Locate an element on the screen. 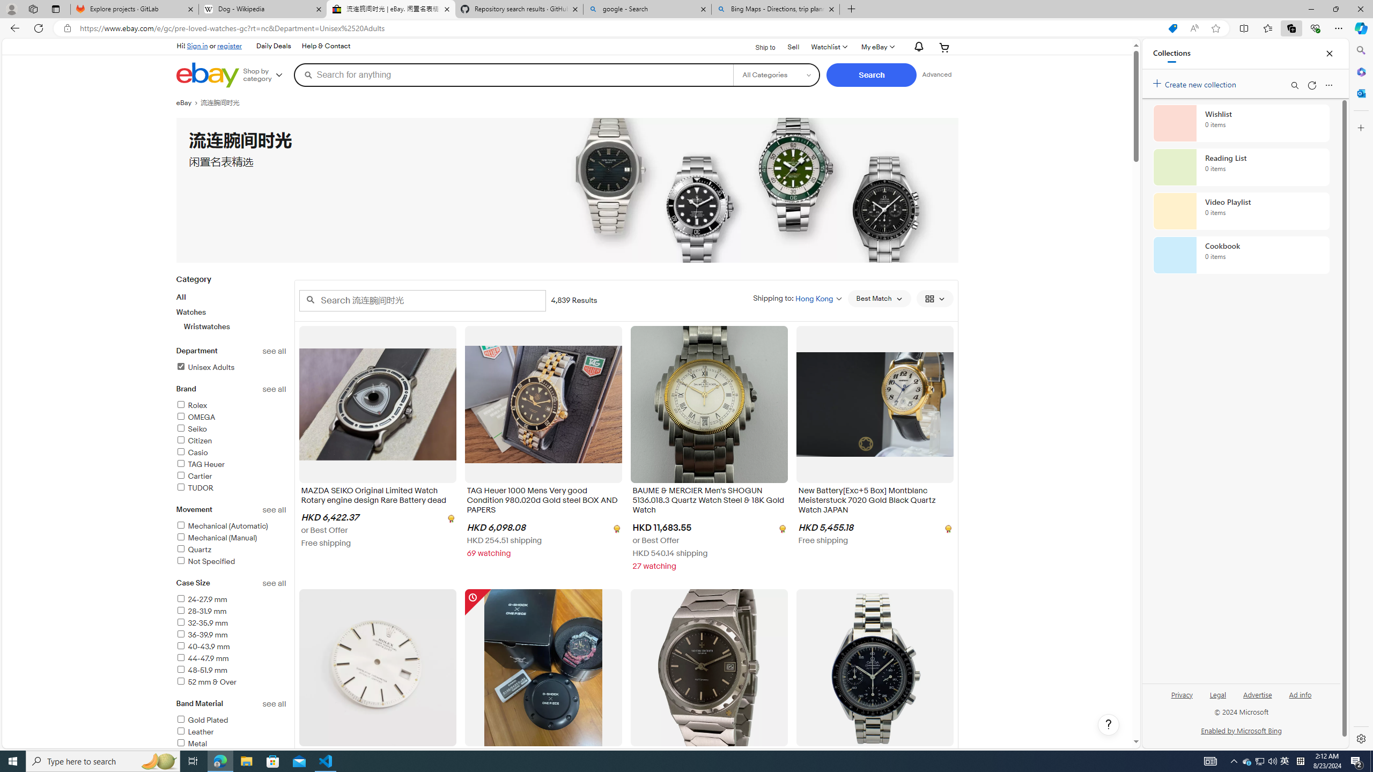  44-47.9 mm is located at coordinates (202, 658).